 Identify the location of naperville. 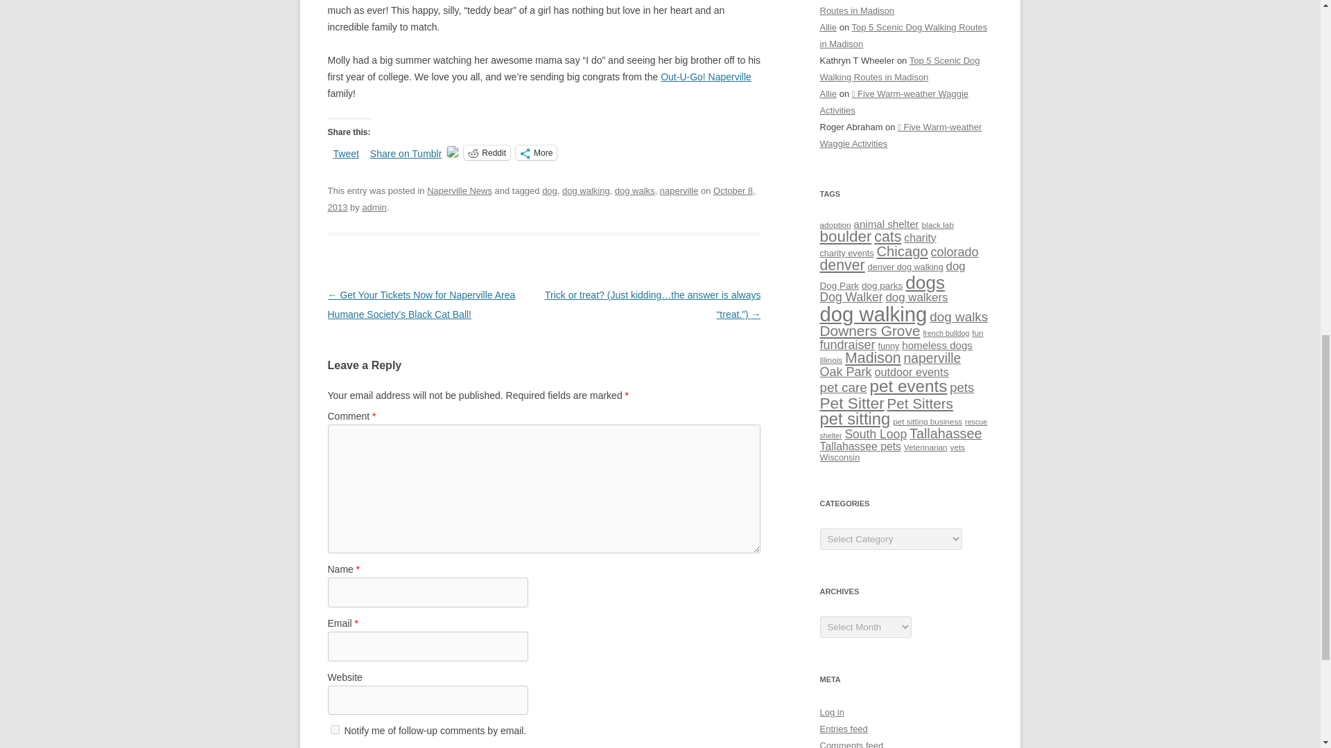
(679, 190).